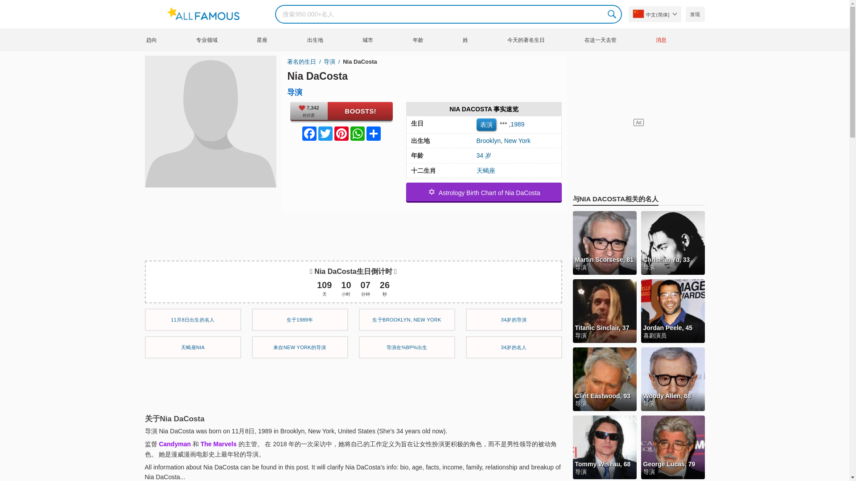 This screenshot has height=481, width=856. I want to click on Advertisement, so click(353, 384).